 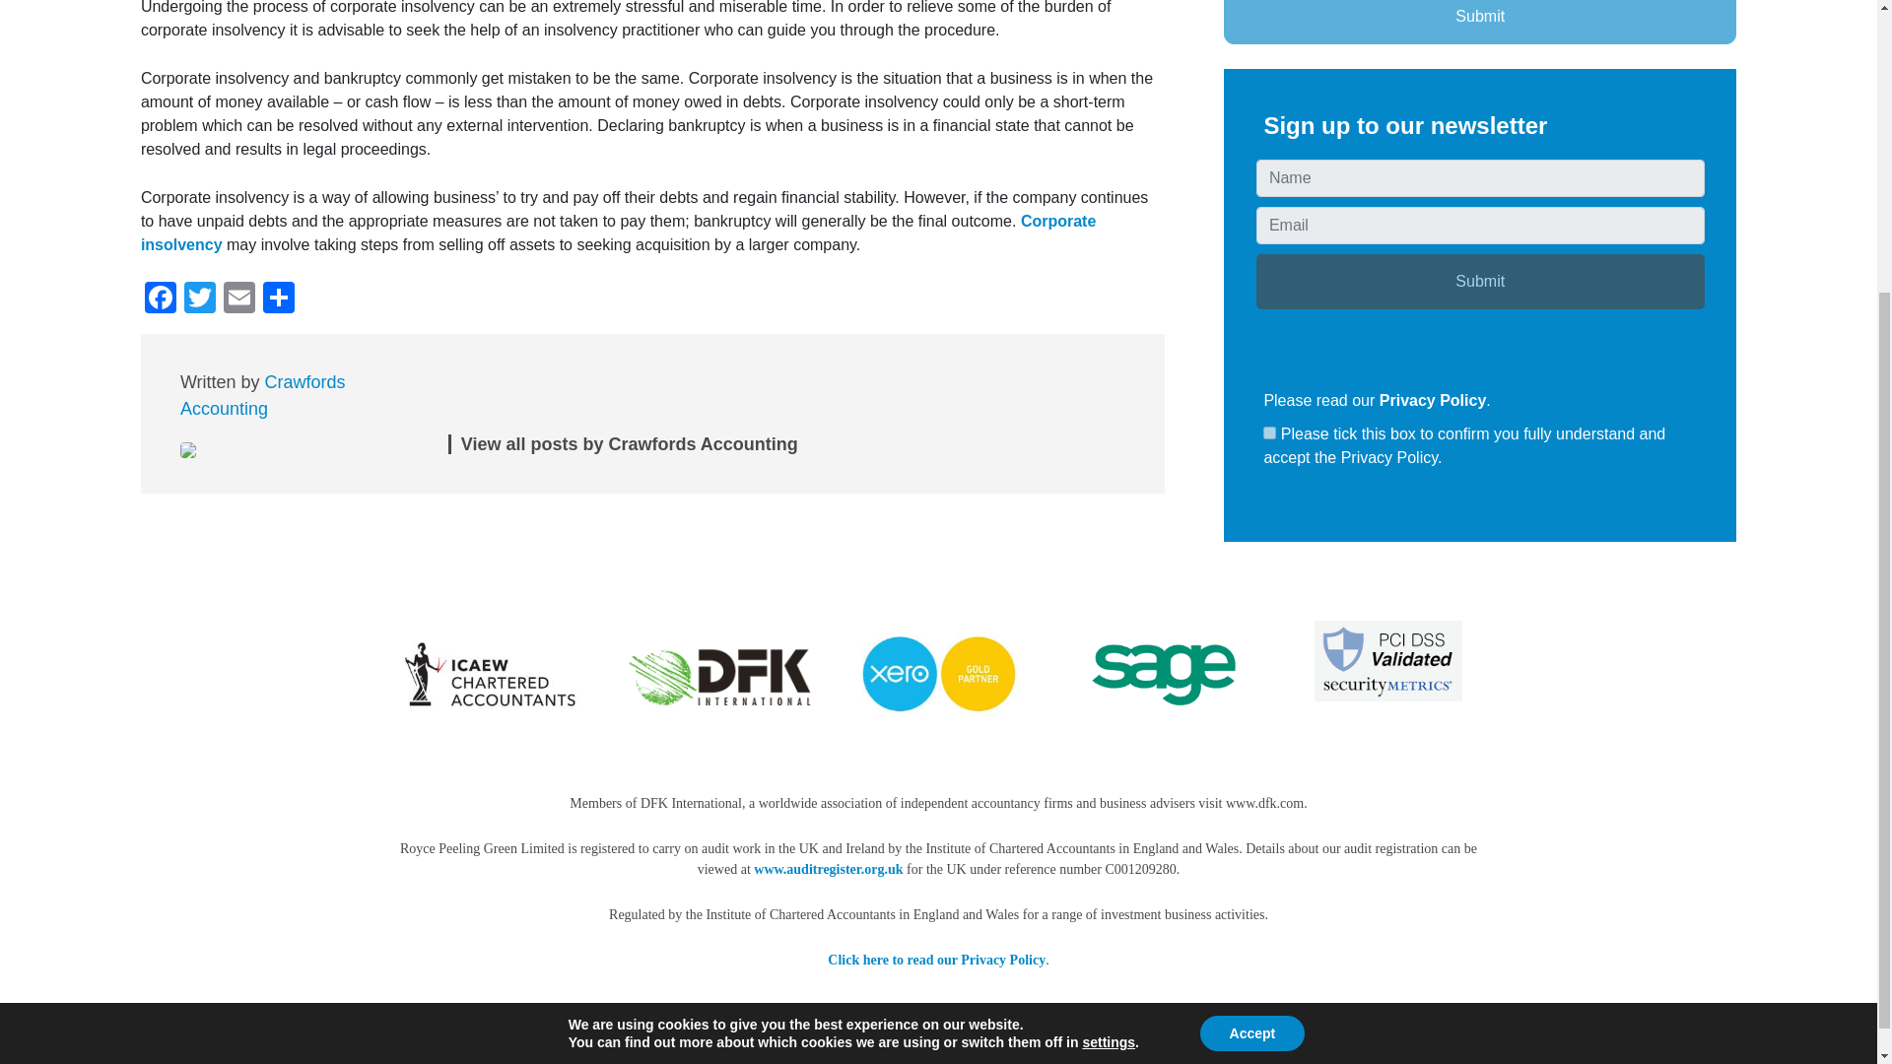 What do you see at coordinates (1480, 282) in the screenshot?
I see `Submit` at bounding box center [1480, 282].